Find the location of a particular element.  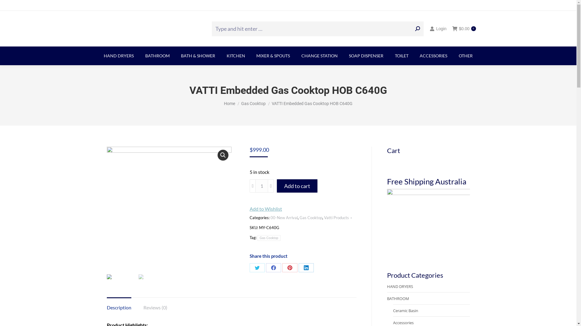

$0.00
0 is located at coordinates (464, 29).